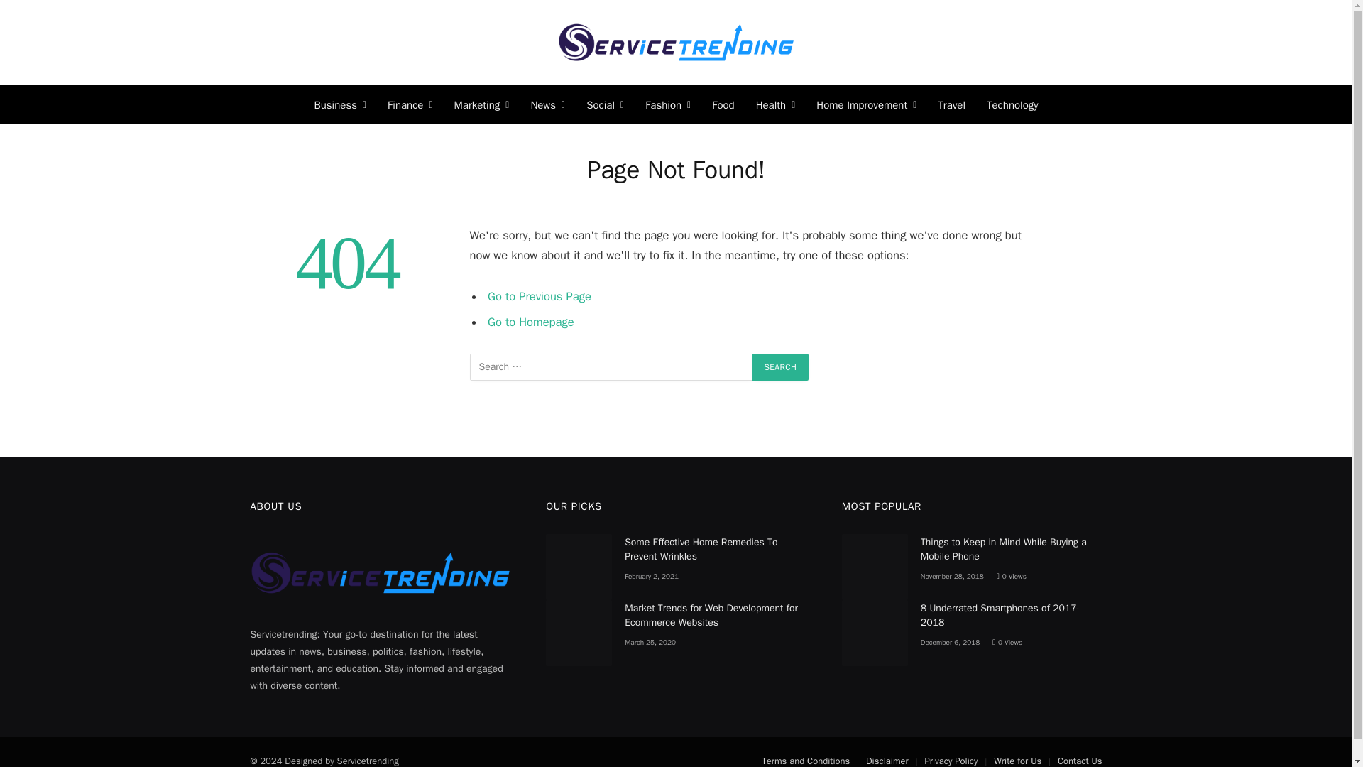 This screenshot has height=767, width=1363. What do you see at coordinates (875, 567) in the screenshot?
I see `Things to Keep in Mind While Buying a Mobile Phone` at bounding box center [875, 567].